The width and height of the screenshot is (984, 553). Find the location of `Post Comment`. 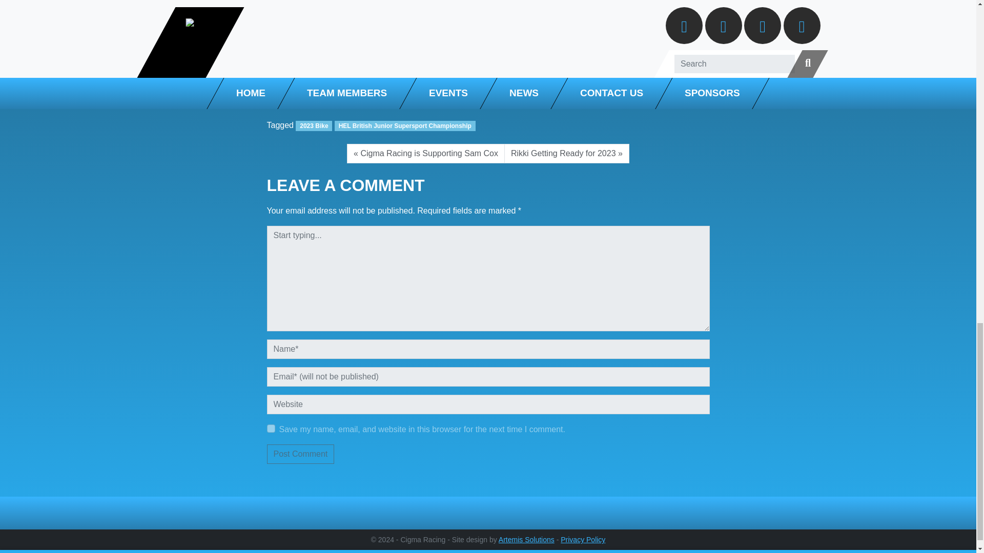

Post Comment is located at coordinates (300, 454).